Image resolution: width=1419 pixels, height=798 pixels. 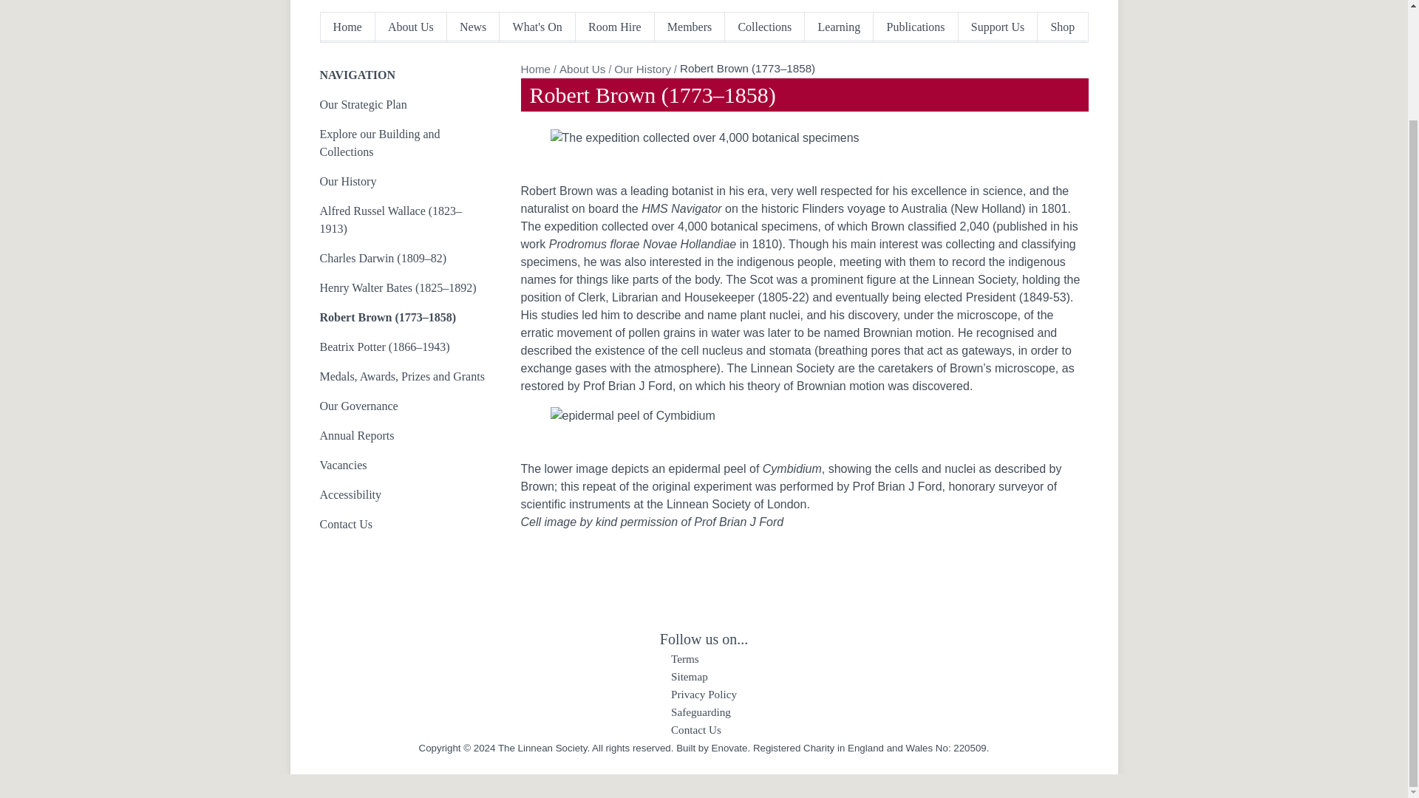 I want to click on Our Governance, so click(x=402, y=406).